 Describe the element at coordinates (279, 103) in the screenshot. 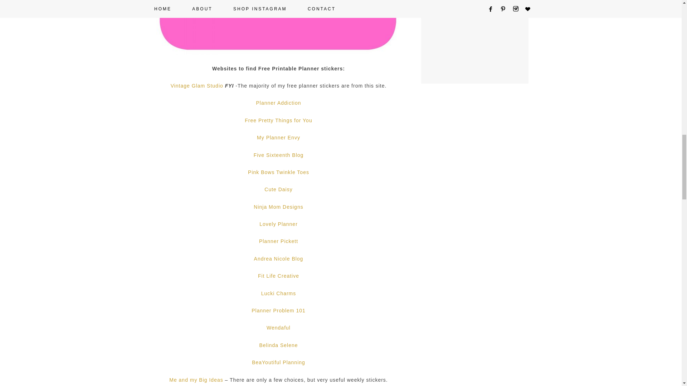

I see `Planner Addiction` at that location.